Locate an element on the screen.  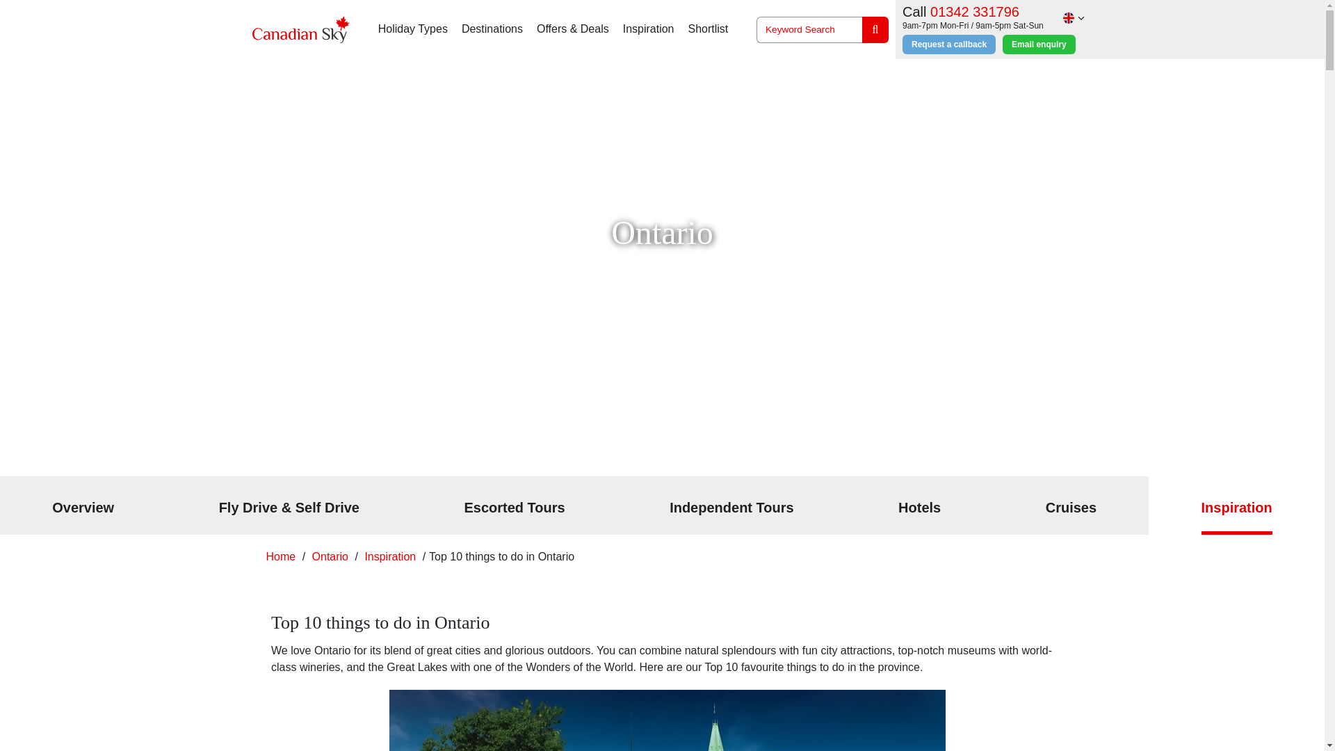
Canadian Sky is located at coordinates (300, 29).